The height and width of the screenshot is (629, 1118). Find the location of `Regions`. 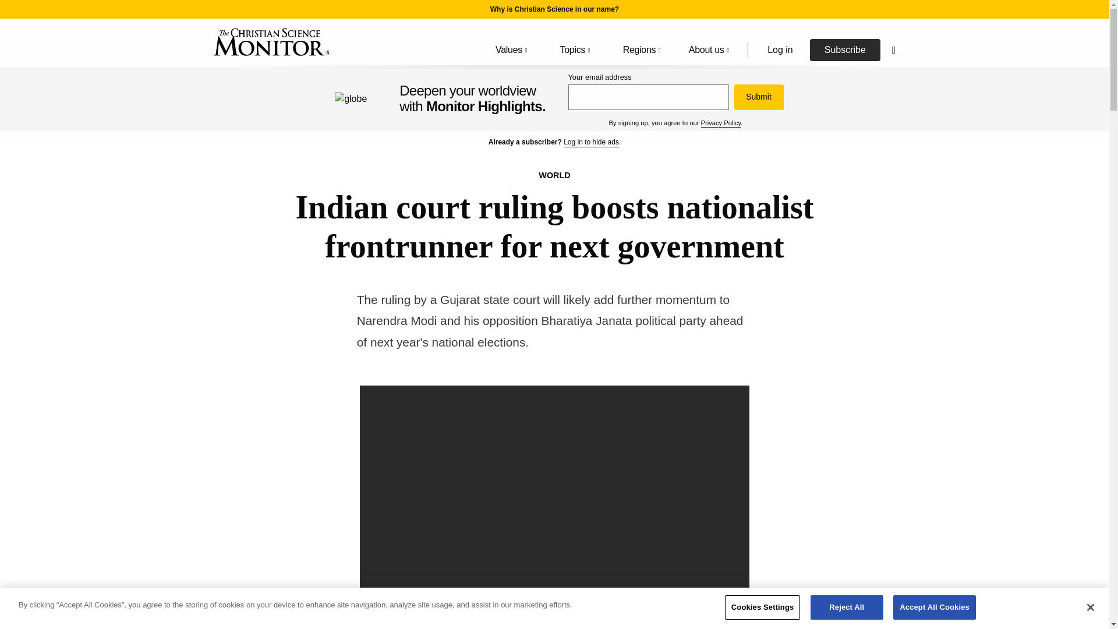

Regions is located at coordinates (639, 50).